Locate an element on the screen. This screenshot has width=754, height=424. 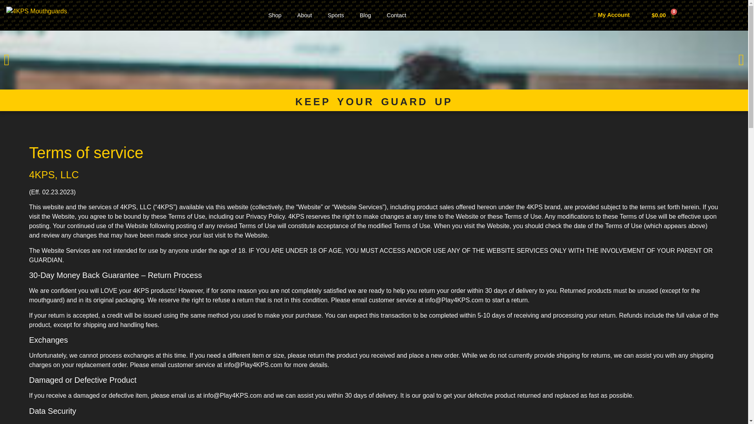
Sports is located at coordinates (336, 15).